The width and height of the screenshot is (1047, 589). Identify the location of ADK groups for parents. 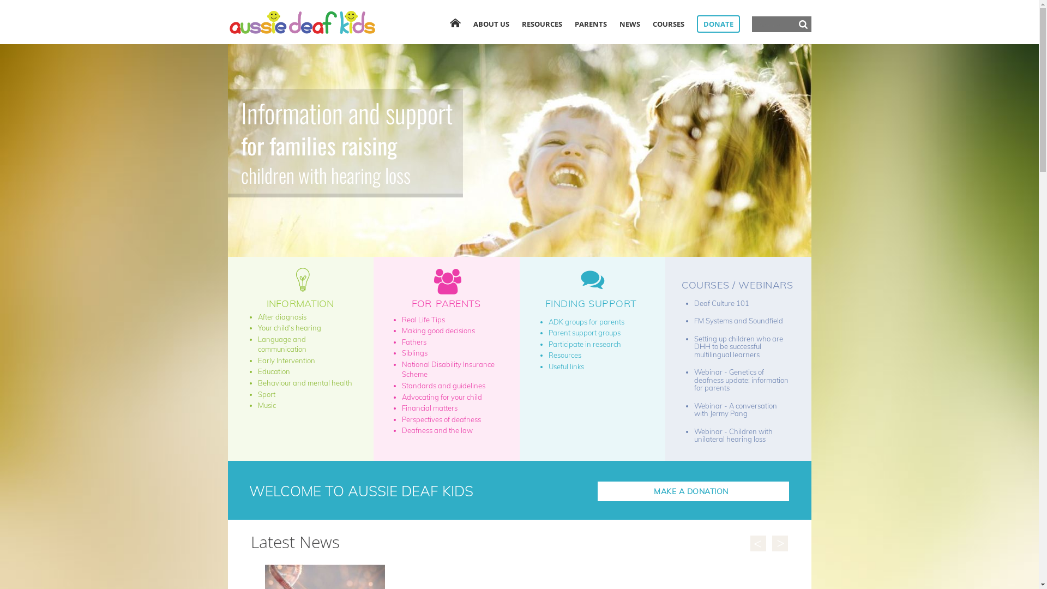
(587, 322).